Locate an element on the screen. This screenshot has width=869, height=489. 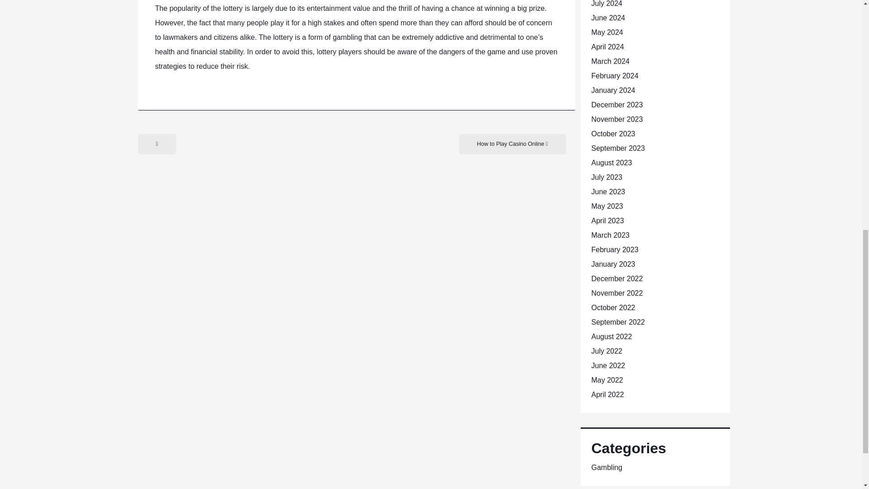
May 2023 is located at coordinates (606, 206).